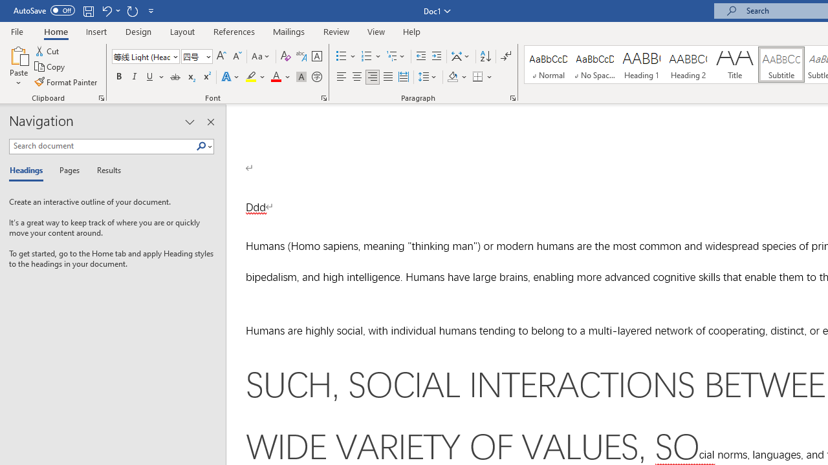 The width and height of the screenshot is (828, 465). I want to click on Line and Paragraph Spacing, so click(428, 77).